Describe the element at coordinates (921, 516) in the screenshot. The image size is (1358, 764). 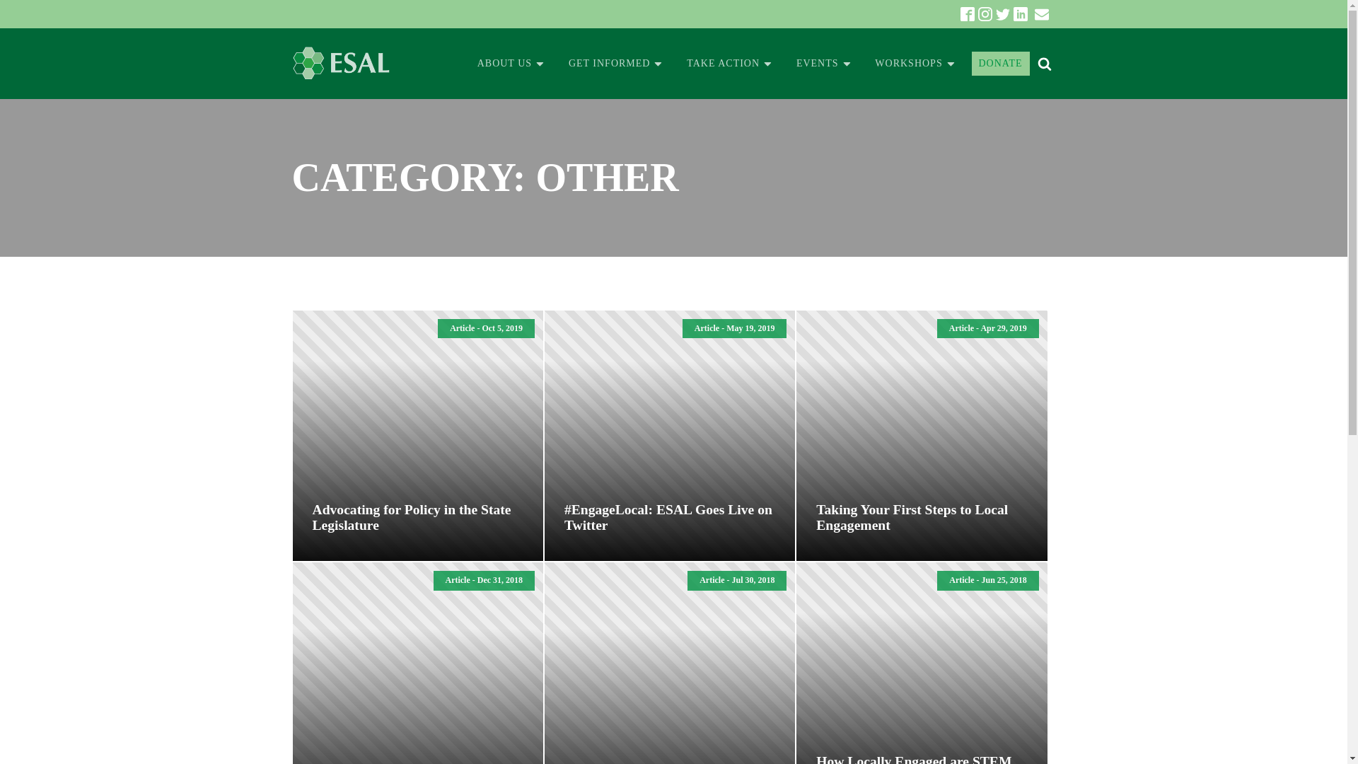
I see `Taking Your First Steps to Local Engagement` at that location.